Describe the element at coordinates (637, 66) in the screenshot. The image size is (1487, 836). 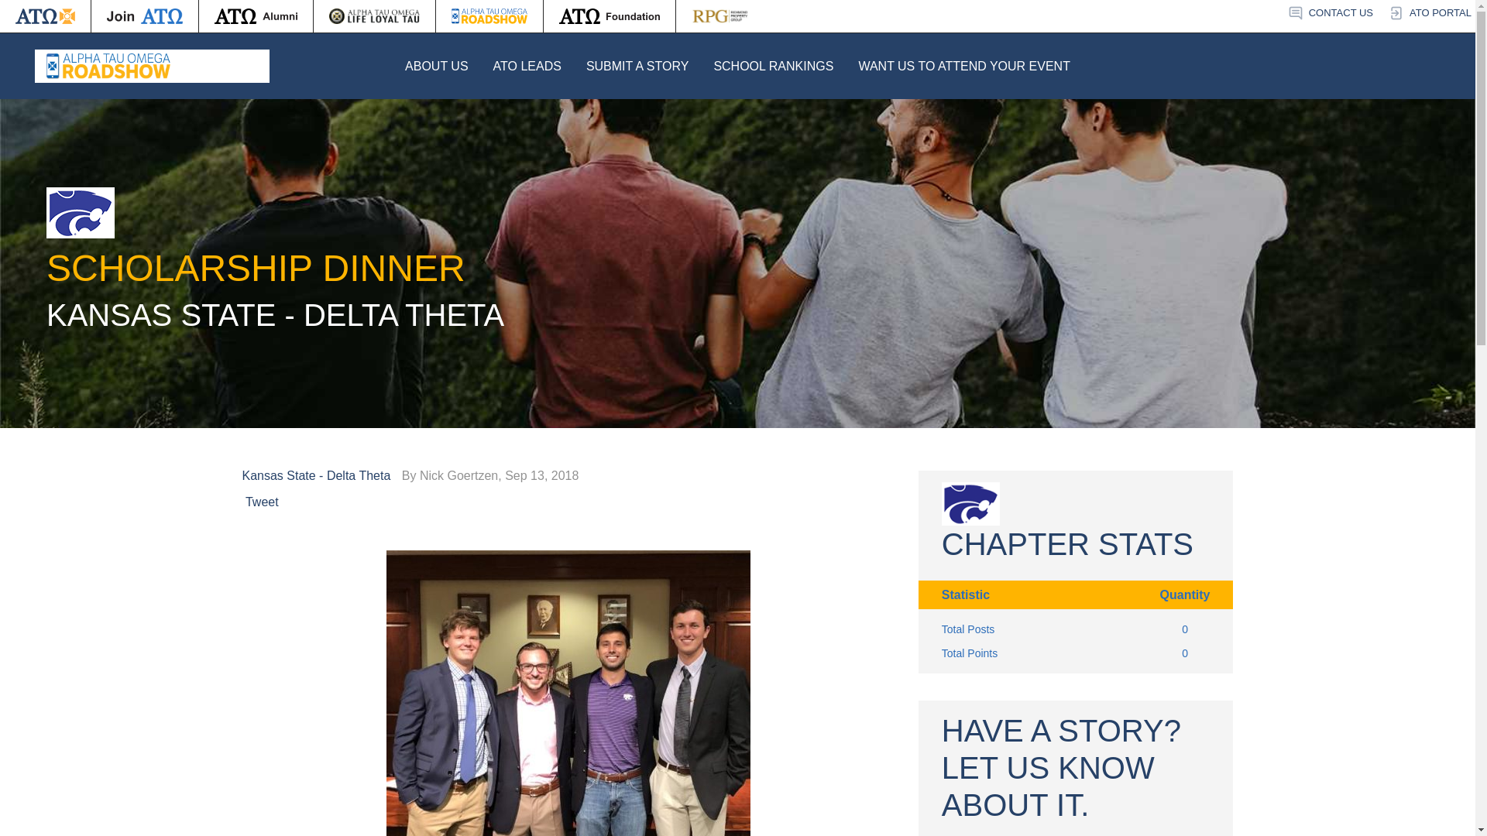
I see `SUBMIT A STORY` at that location.